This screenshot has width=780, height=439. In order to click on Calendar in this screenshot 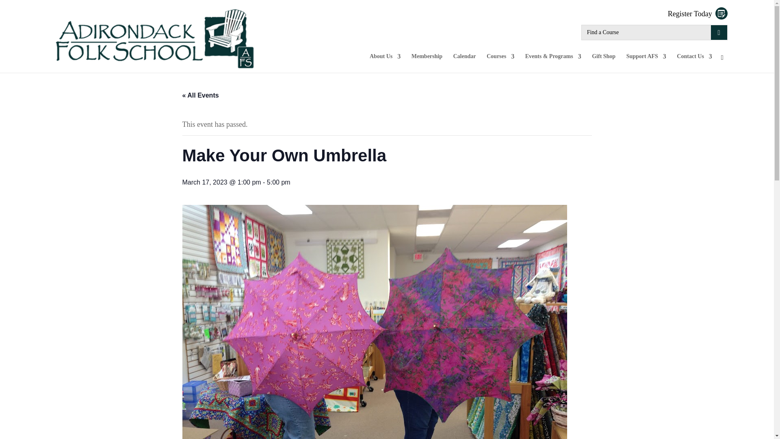, I will do `click(464, 63)`.